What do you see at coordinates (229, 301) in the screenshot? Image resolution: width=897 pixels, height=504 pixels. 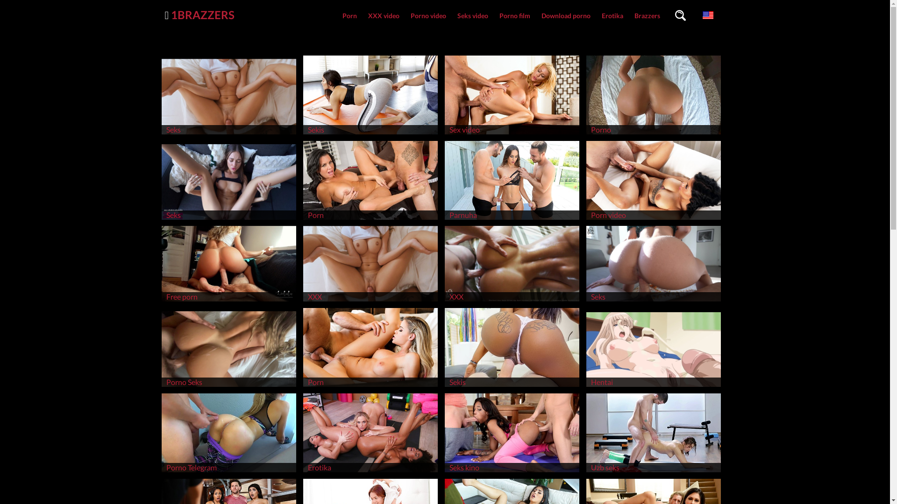 I see `Free porn` at bounding box center [229, 301].